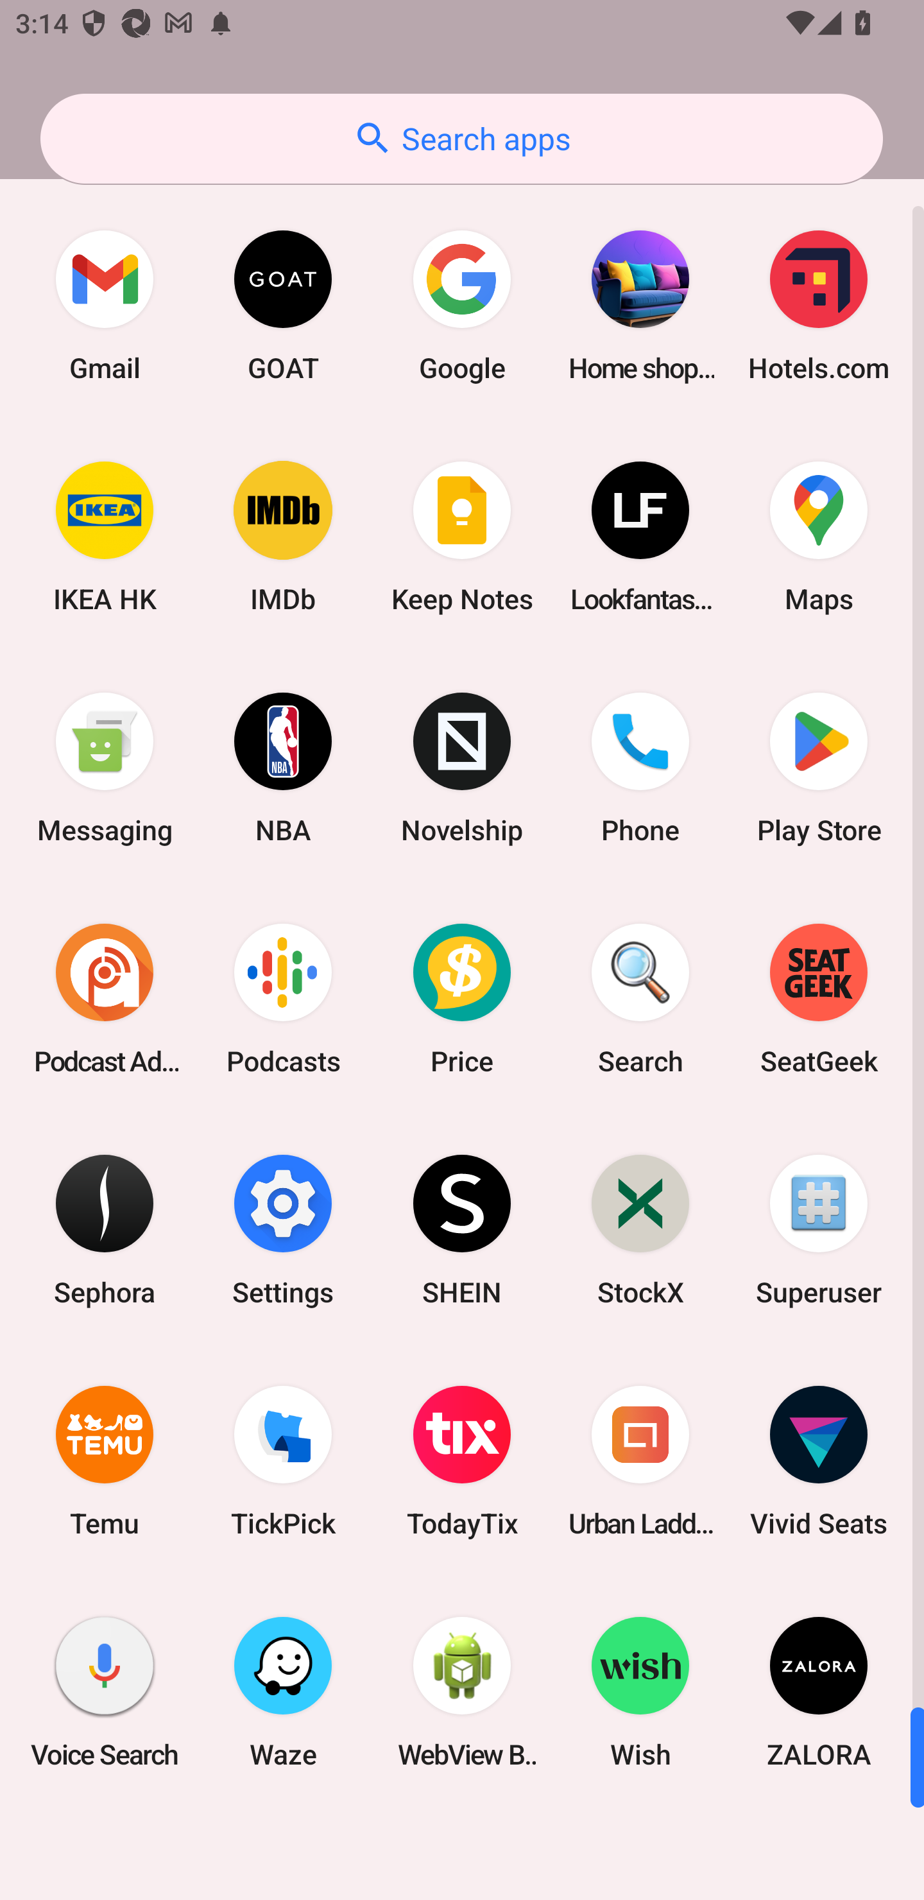  I want to click on Temu, so click(105, 1461).